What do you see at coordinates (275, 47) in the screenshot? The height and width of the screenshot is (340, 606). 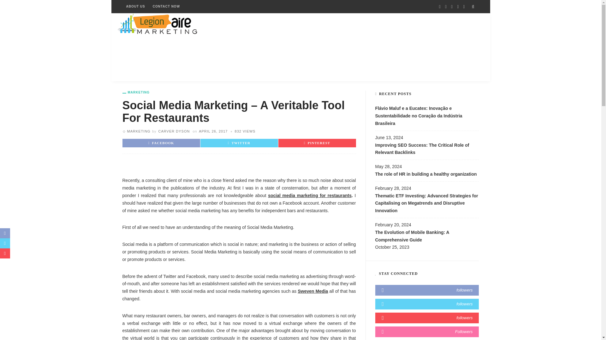 I see `INVESTMENT` at bounding box center [275, 47].